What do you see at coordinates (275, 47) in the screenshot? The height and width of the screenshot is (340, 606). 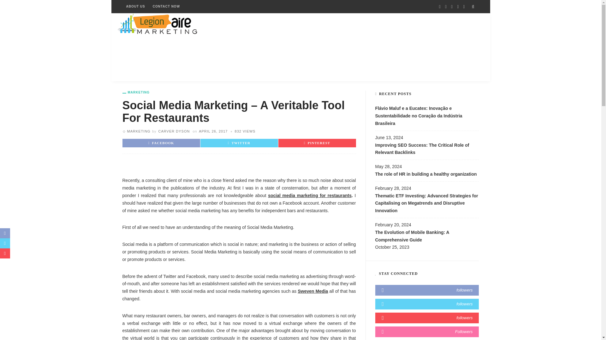 I see `INVESTMENT` at bounding box center [275, 47].